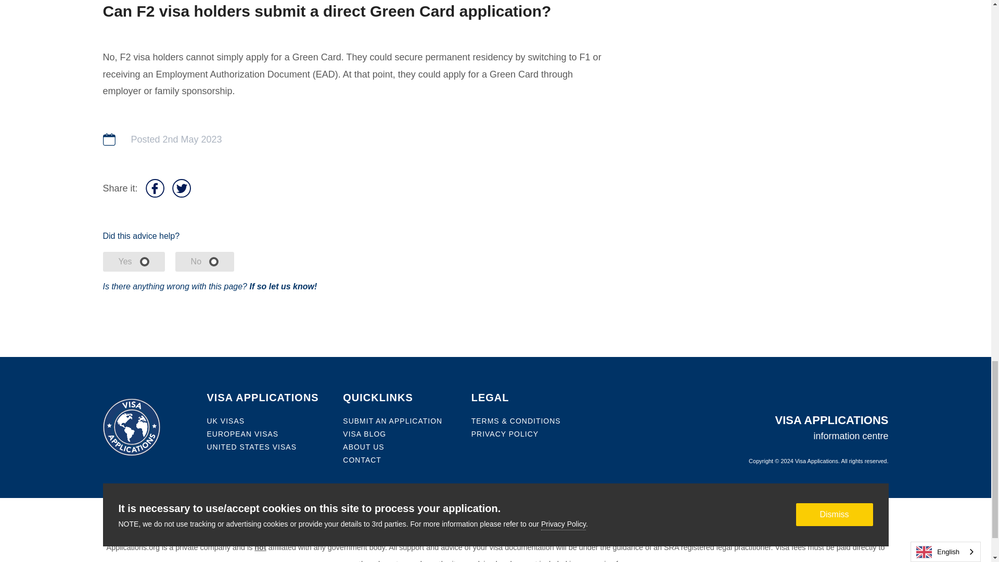  What do you see at coordinates (363, 447) in the screenshot?
I see `ABOUT US` at bounding box center [363, 447].